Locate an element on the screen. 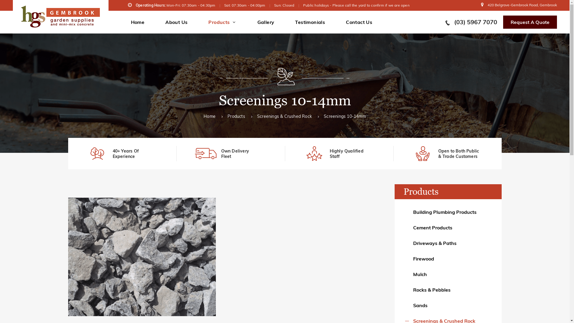  Cement Products is located at coordinates (448, 228).